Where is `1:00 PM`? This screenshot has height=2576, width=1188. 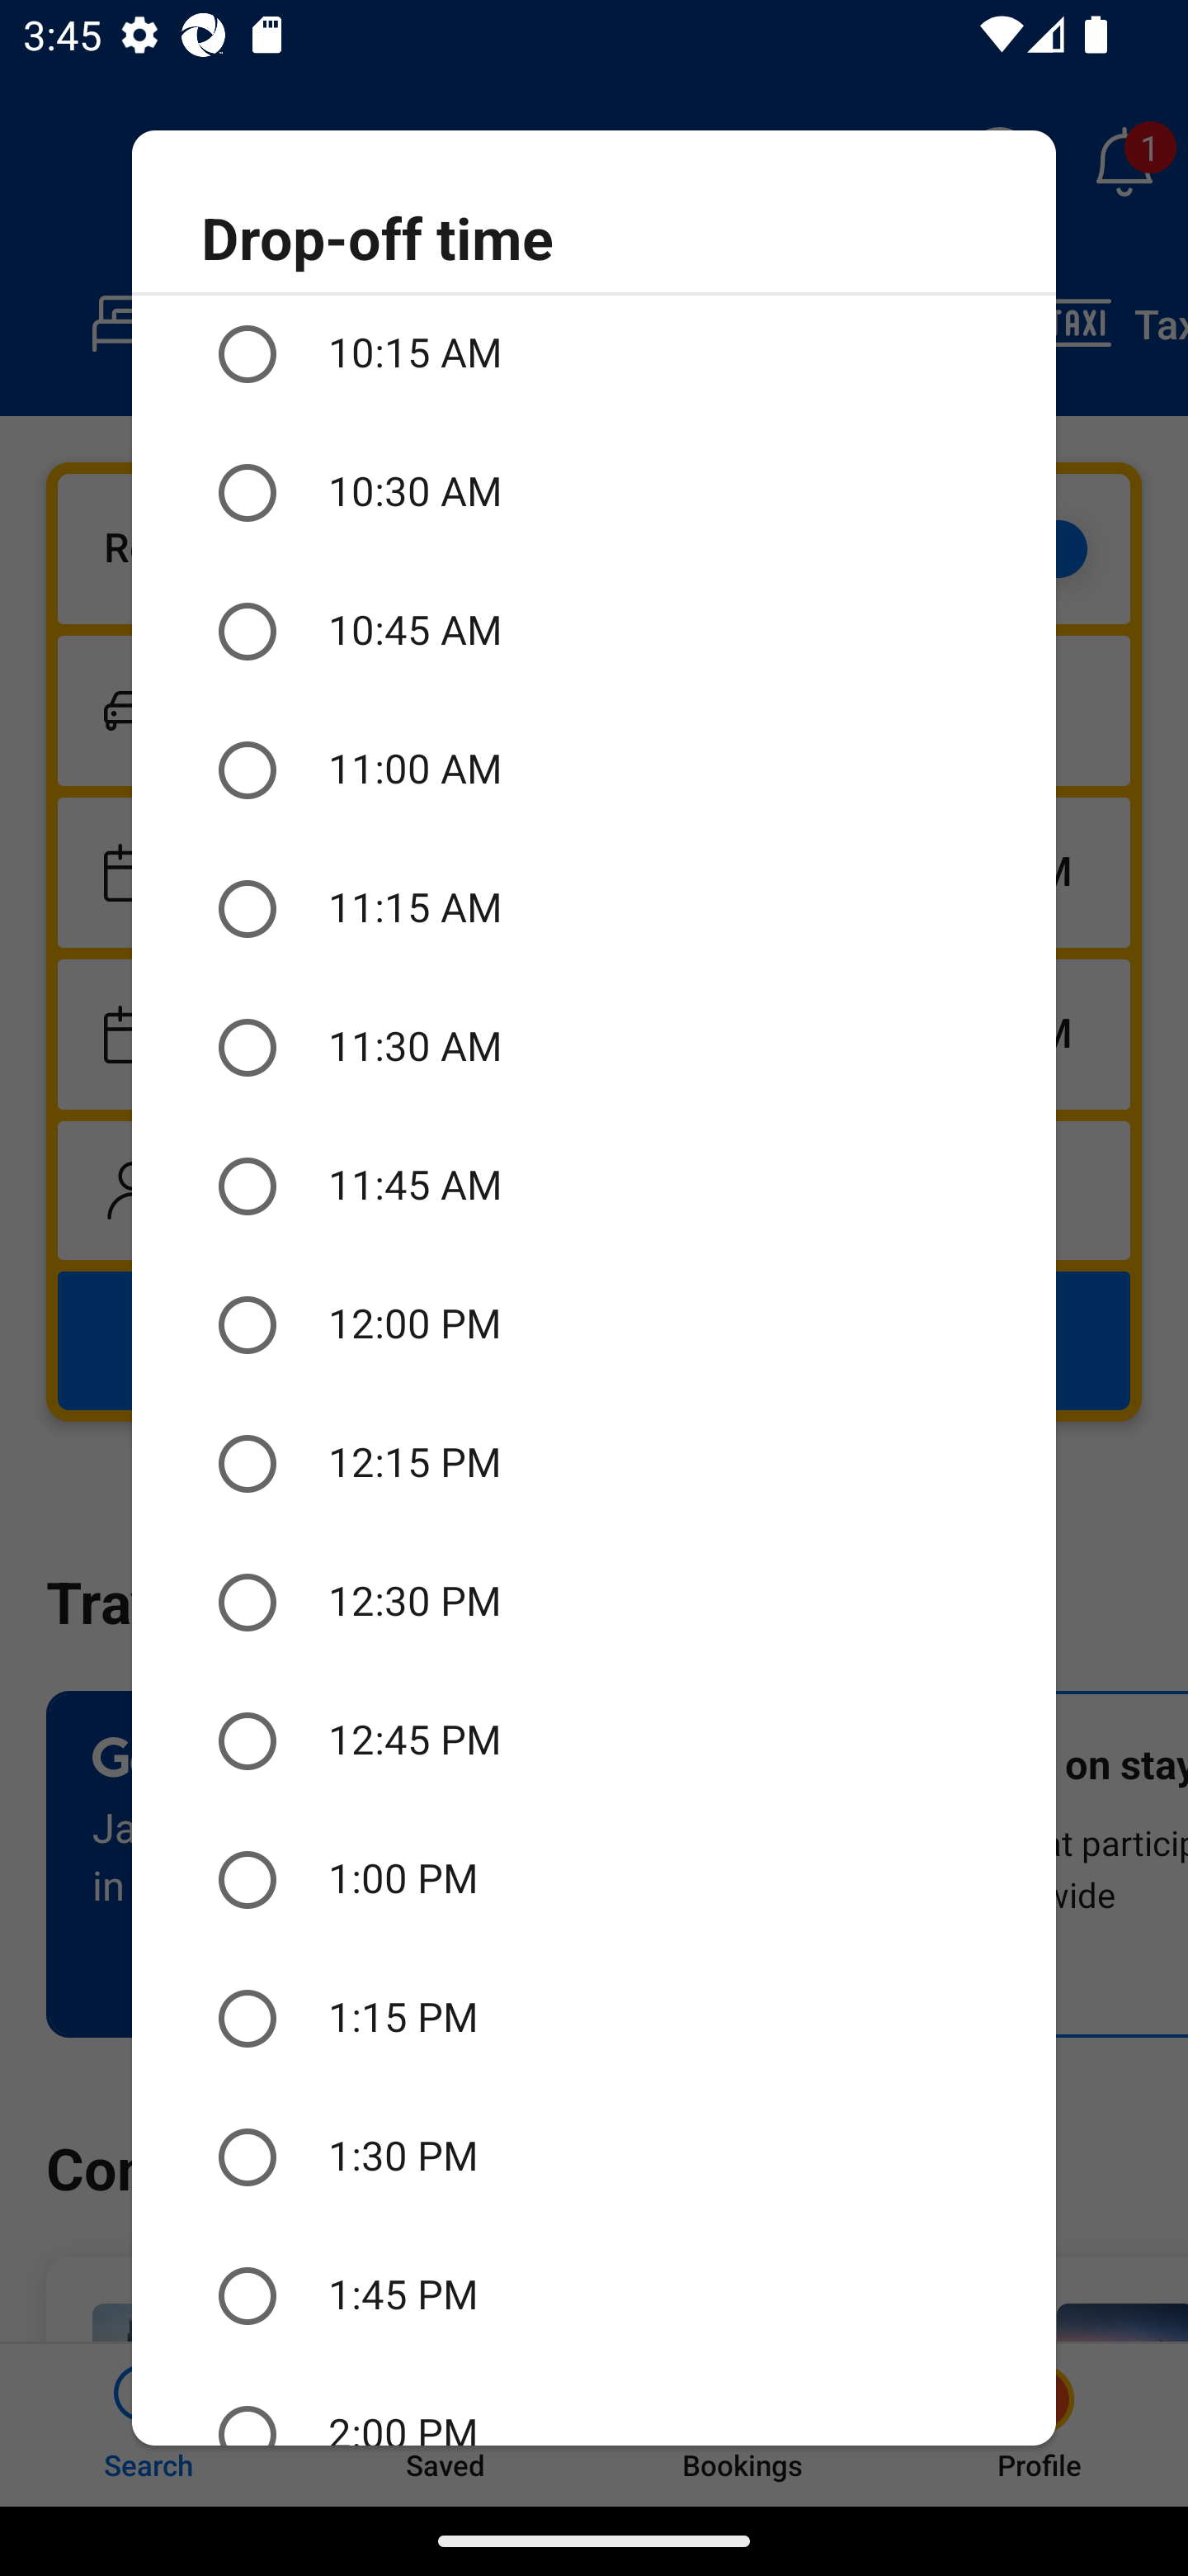
1:00 PM is located at coordinates (594, 1880).